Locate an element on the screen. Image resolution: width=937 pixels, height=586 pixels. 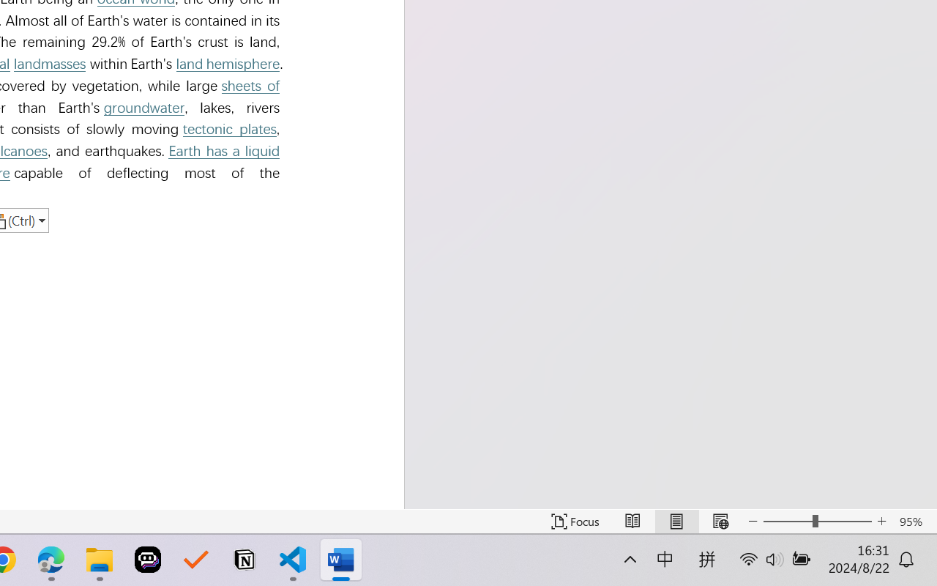
land hemisphere is located at coordinates (227, 63).